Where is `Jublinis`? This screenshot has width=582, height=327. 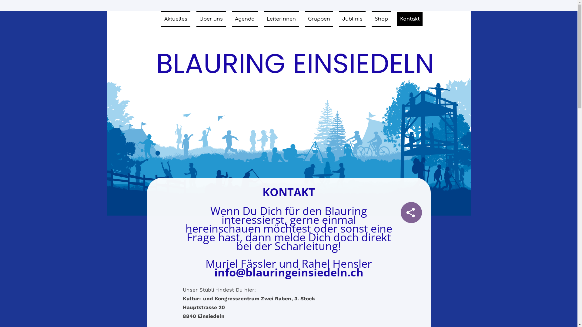
Jublinis is located at coordinates (352, 19).